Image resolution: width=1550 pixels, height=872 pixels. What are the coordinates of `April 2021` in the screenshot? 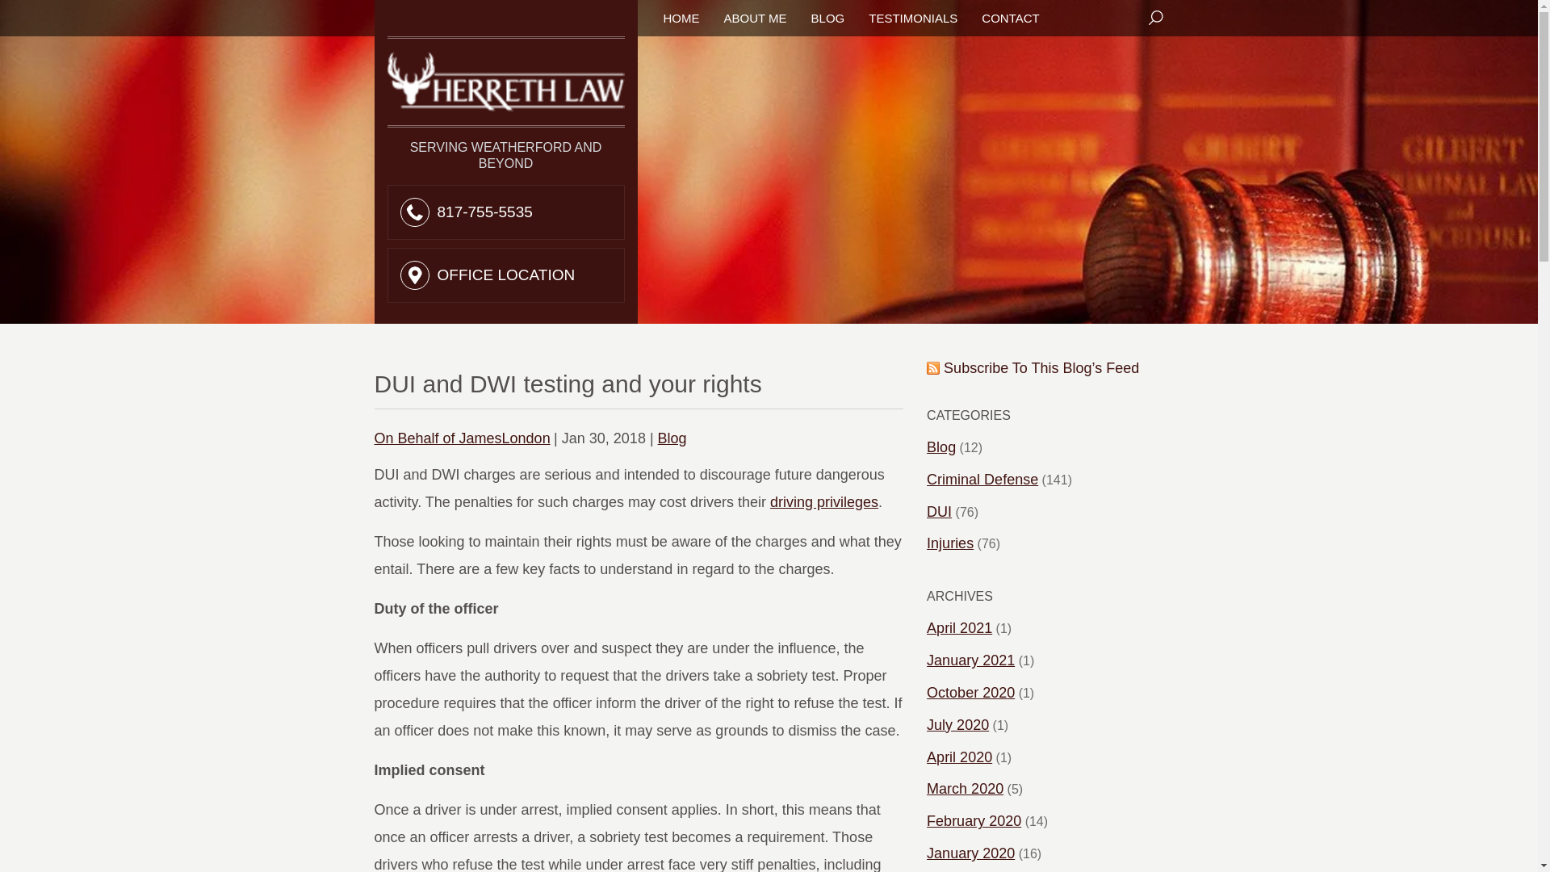 It's located at (959, 628).